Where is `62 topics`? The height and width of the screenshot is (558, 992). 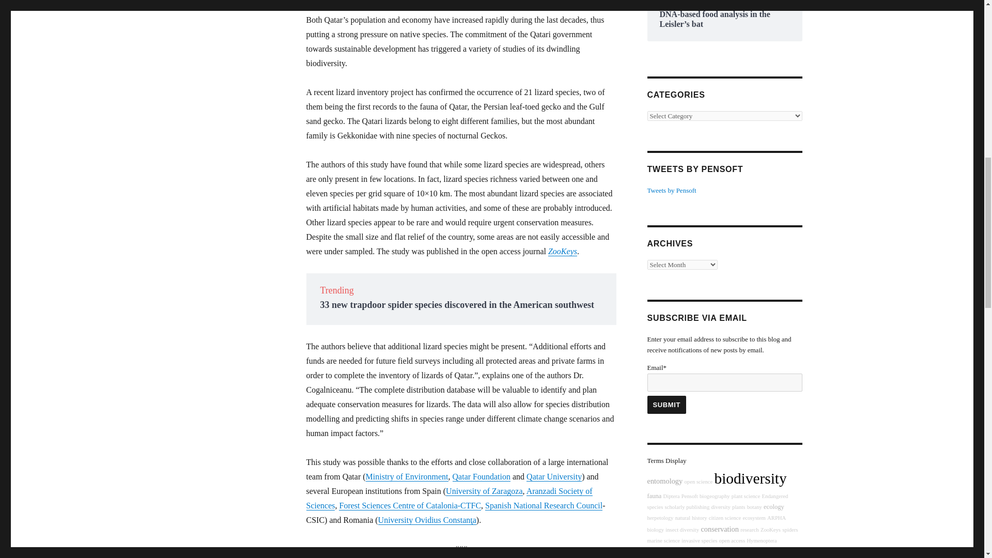 62 topics is located at coordinates (687, 507).